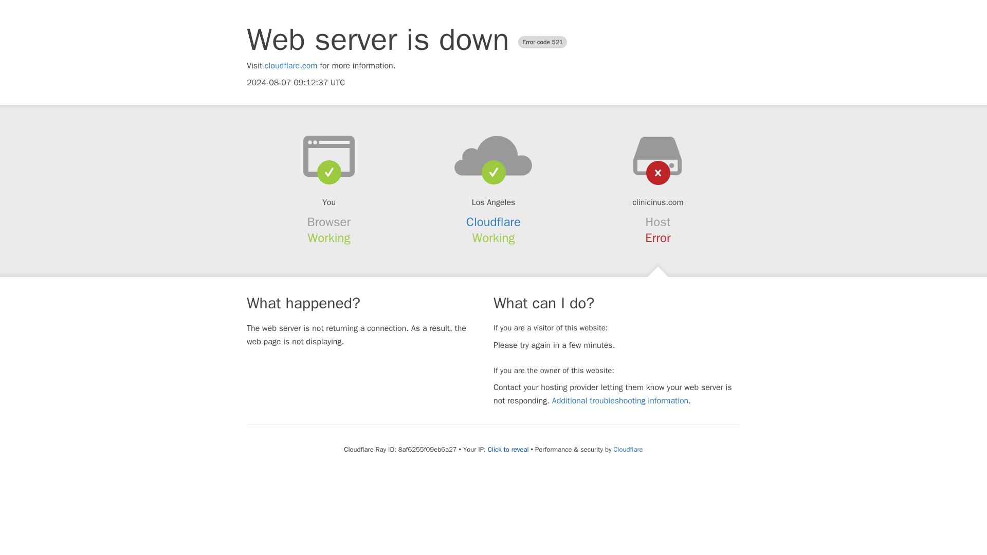  Describe the element at coordinates (508, 450) in the screenshot. I see `Click to reveal` at that location.